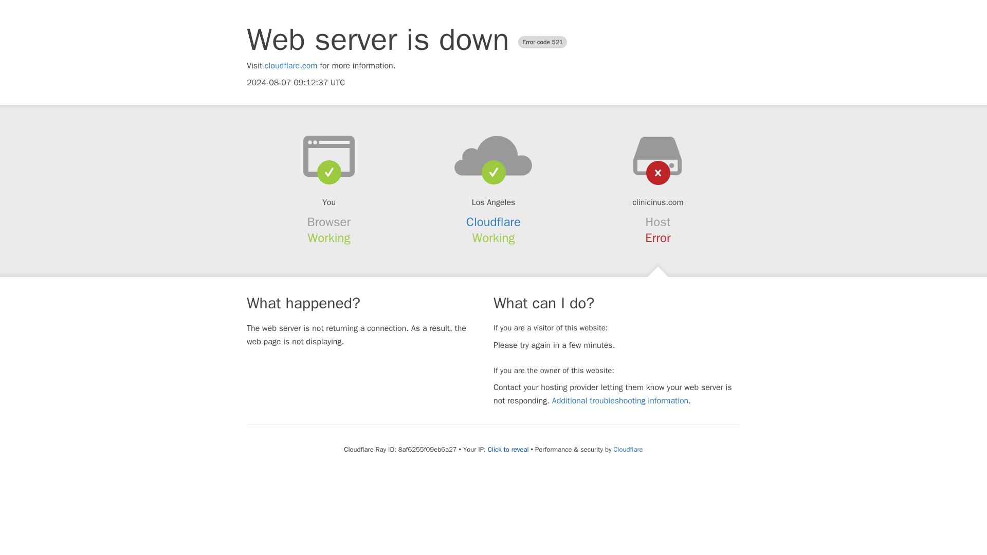  Describe the element at coordinates (508, 450) in the screenshot. I see `Click to reveal` at that location.